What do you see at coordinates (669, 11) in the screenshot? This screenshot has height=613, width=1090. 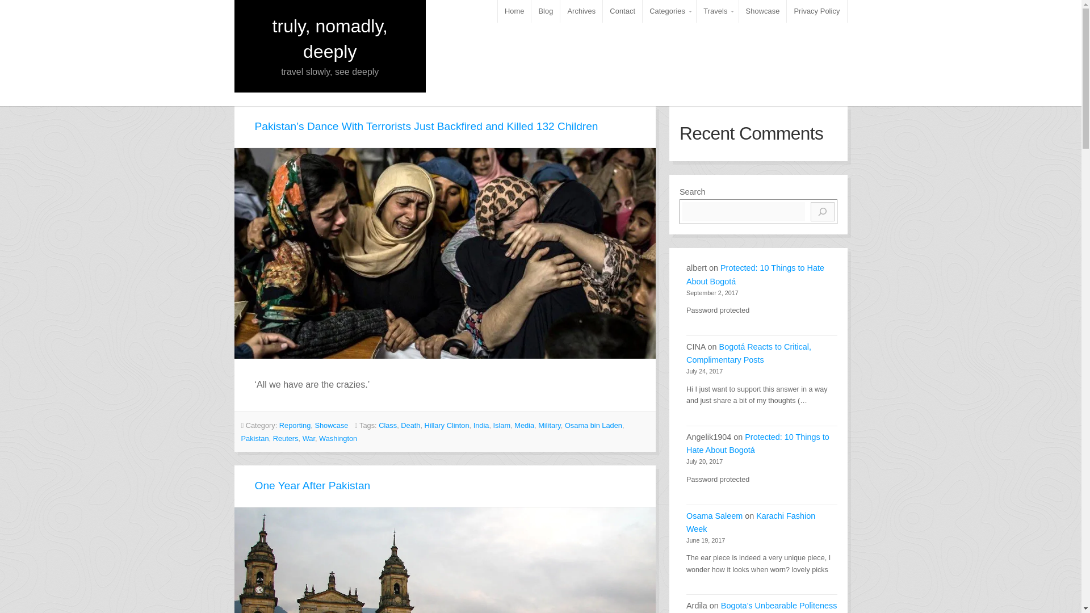 I see `Categories` at bounding box center [669, 11].